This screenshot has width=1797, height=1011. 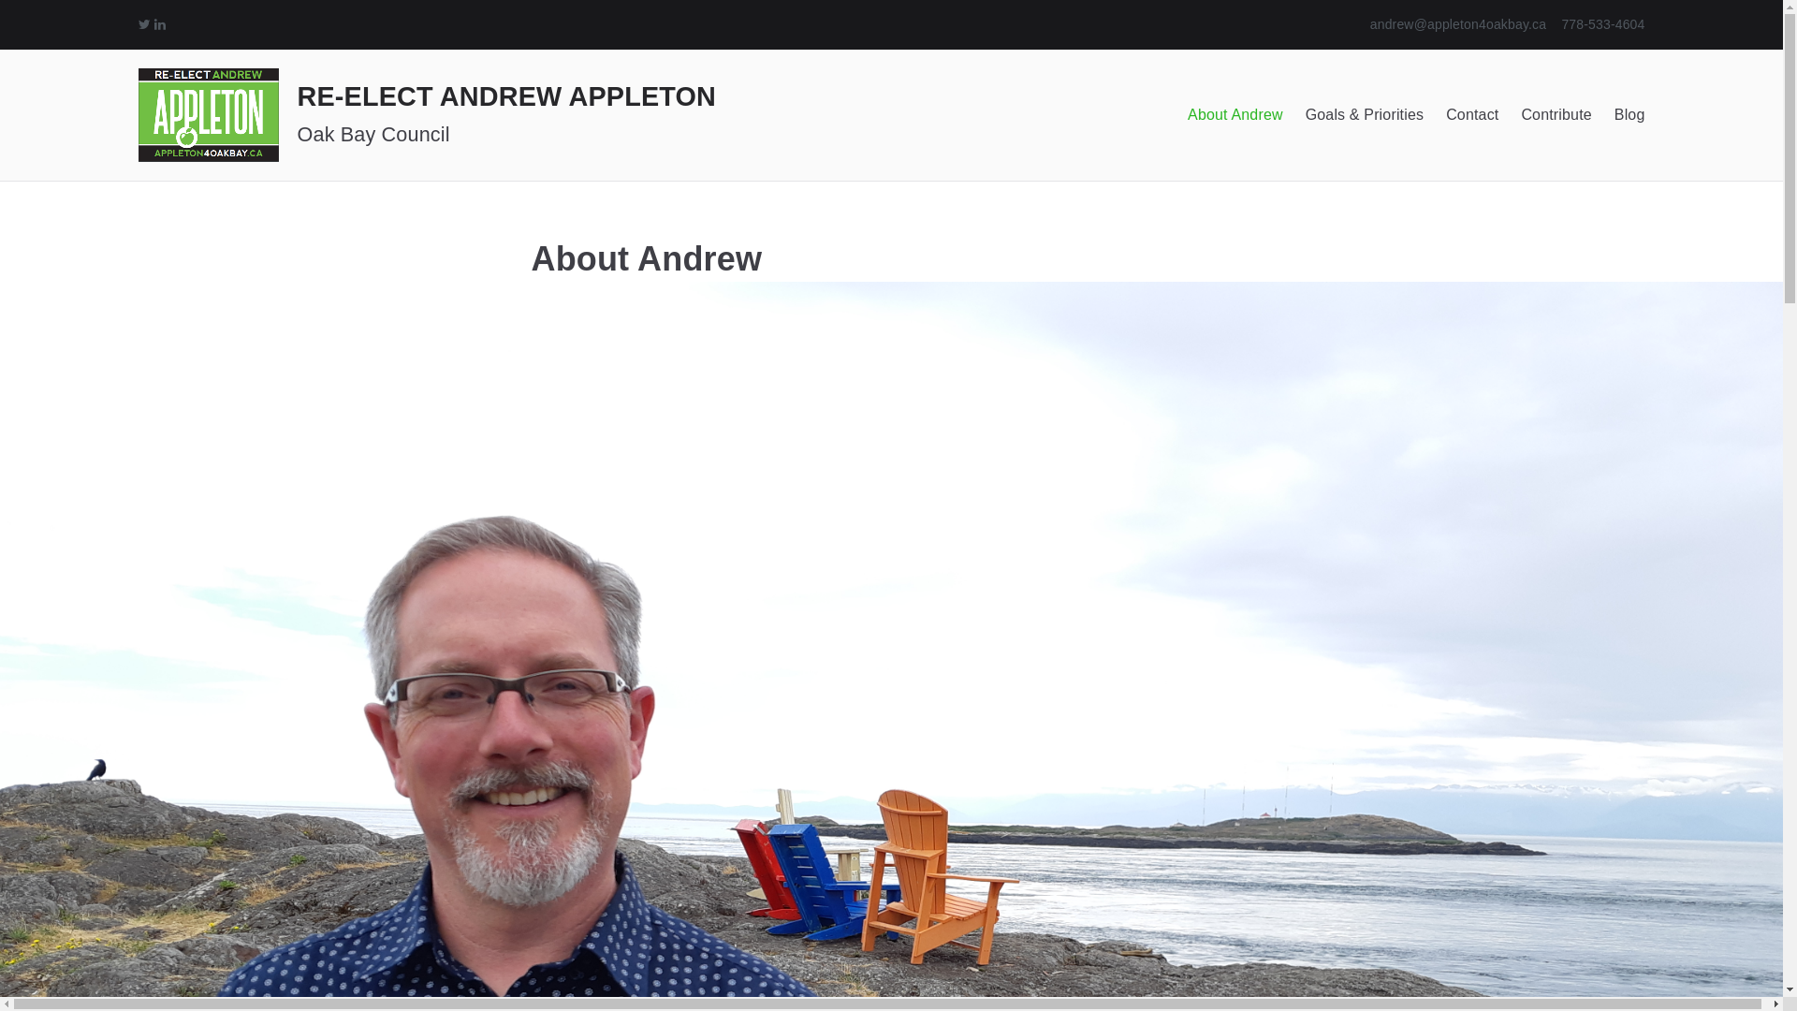 I want to click on Contribute, so click(x=1556, y=116).